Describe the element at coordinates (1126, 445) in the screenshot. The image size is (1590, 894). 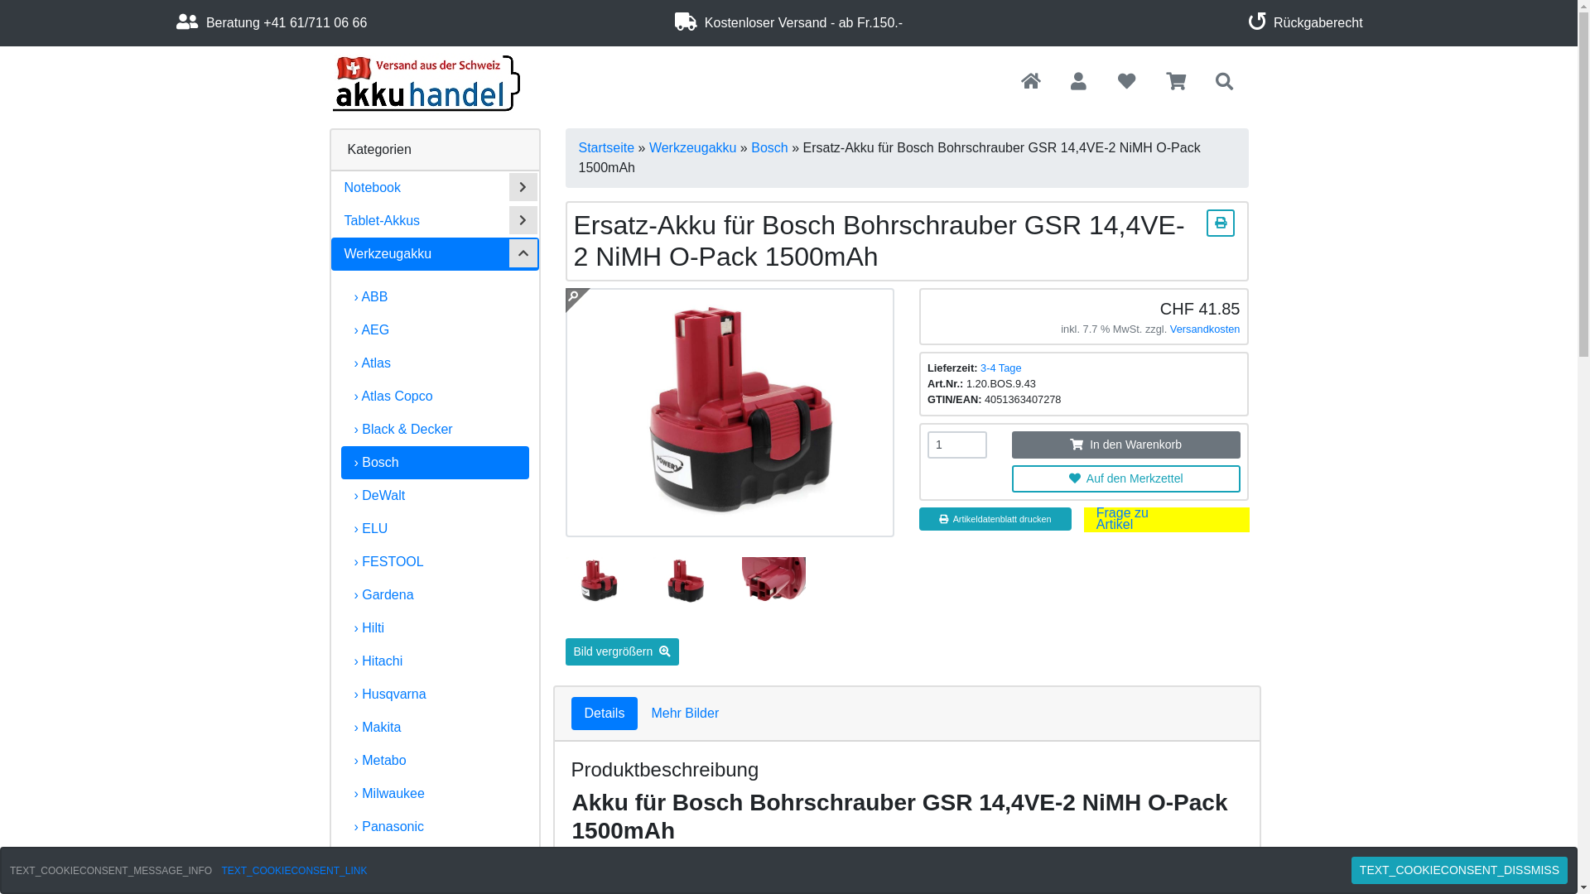
I see `  In den Warenkorb` at that location.